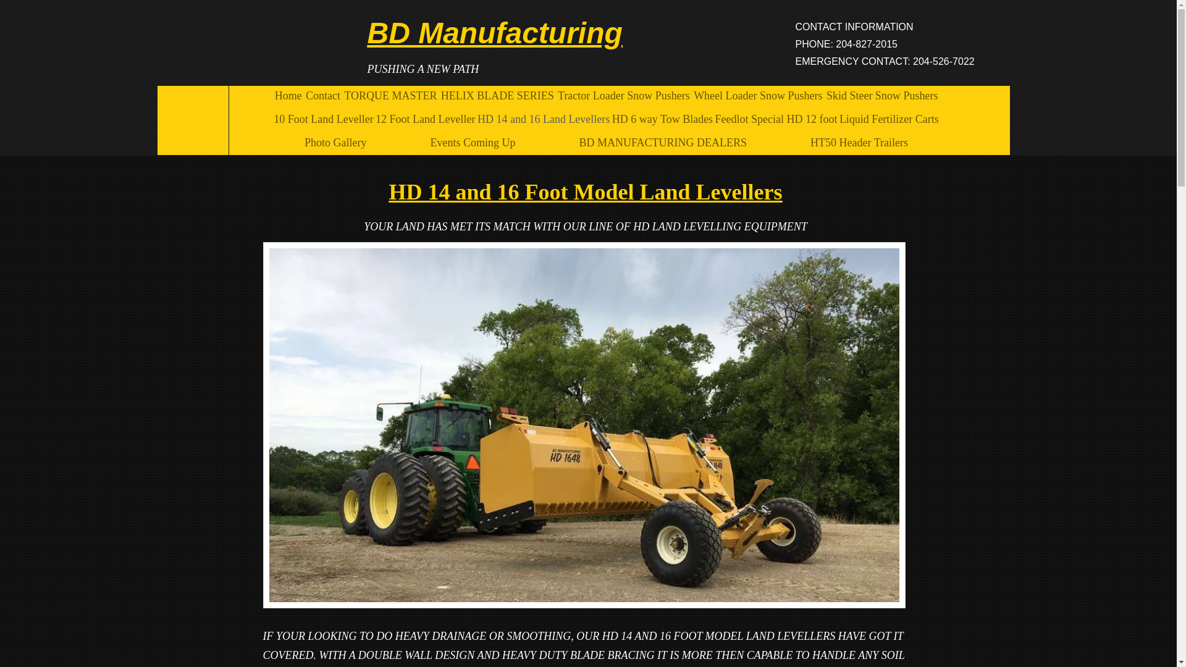 This screenshot has height=667, width=1186. Describe the element at coordinates (860, 143) in the screenshot. I see `HT50 Header Trailers` at that location.